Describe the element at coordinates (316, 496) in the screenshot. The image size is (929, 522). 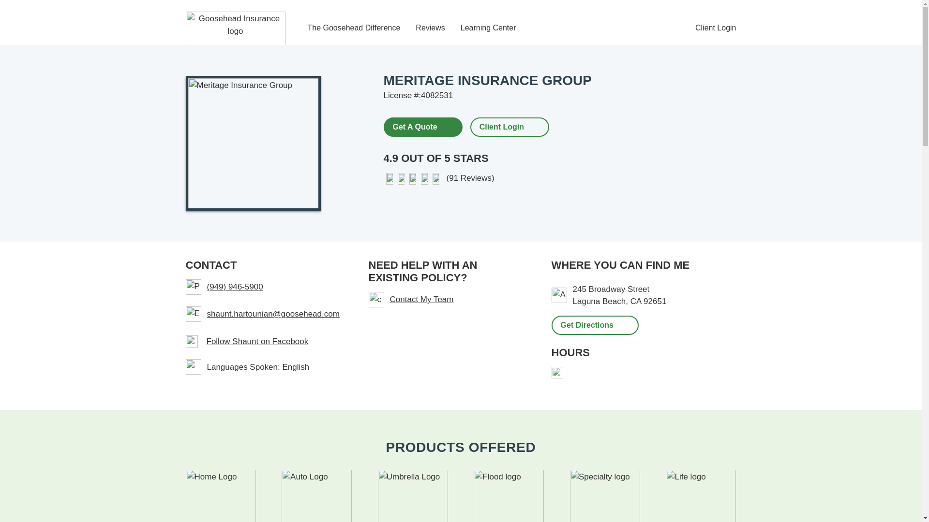
I see `AUTO` at that location.